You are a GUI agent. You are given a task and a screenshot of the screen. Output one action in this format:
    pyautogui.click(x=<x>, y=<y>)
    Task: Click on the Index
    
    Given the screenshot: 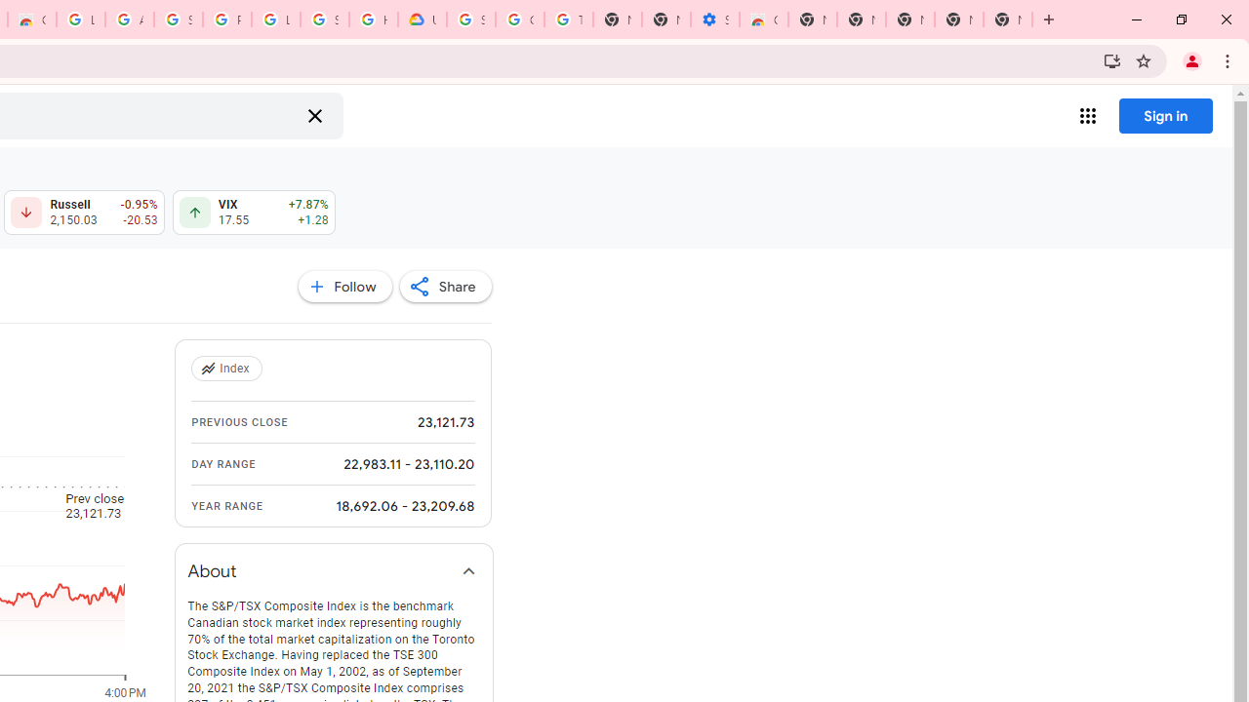 What is the action you would take?
    pyautogui.click(x=228, y=369)
    